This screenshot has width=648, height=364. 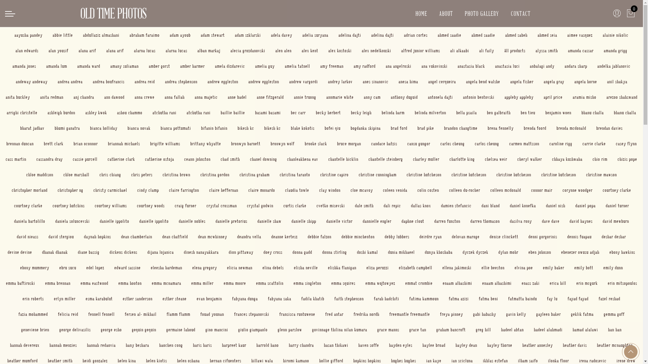 I want to click on catherine clark, so click(x=122, y=159).